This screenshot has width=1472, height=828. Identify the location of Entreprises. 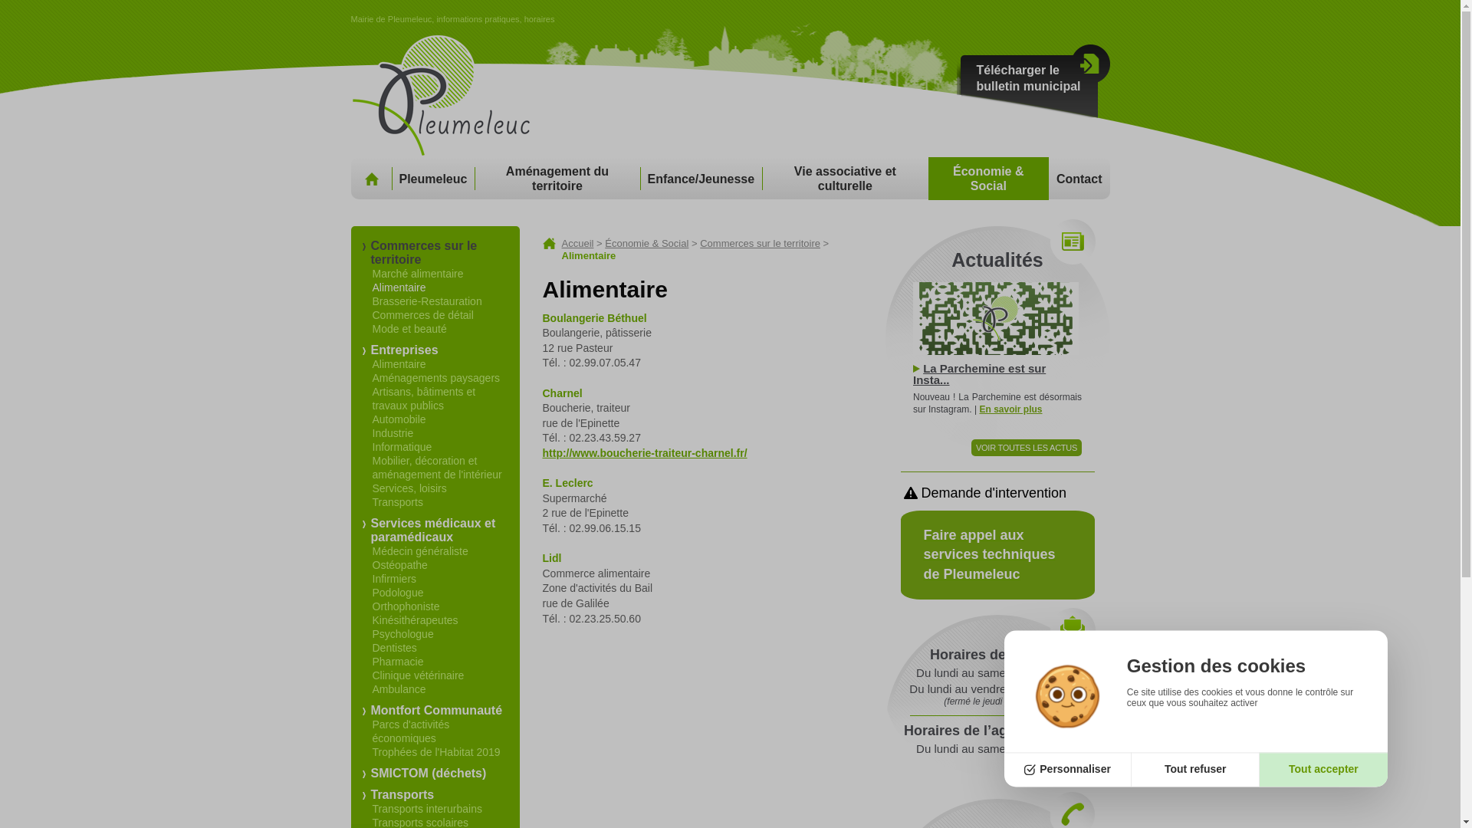
(405, 350).